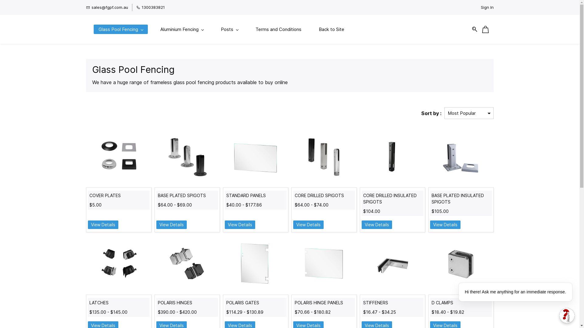  I want to click on D CLAMPS, so click(461, 264).